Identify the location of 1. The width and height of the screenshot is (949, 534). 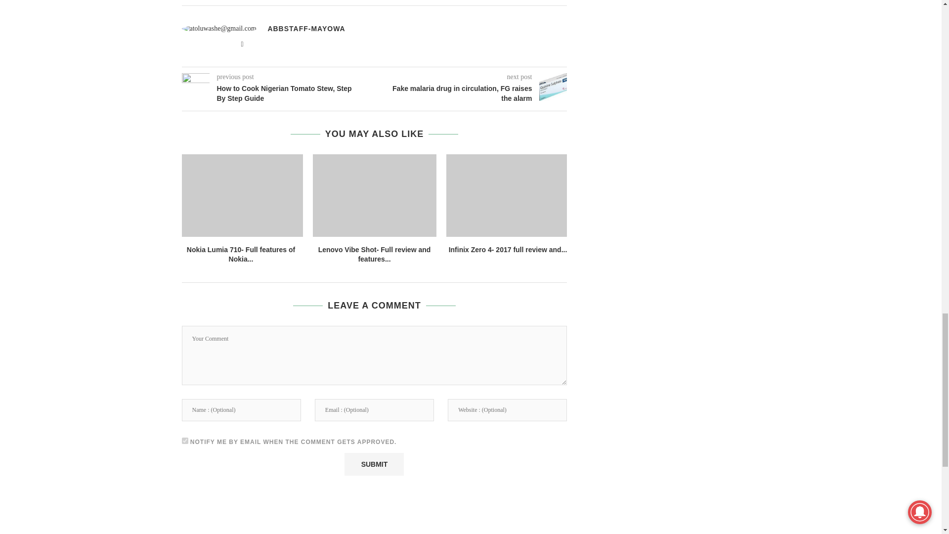
(185, 440).